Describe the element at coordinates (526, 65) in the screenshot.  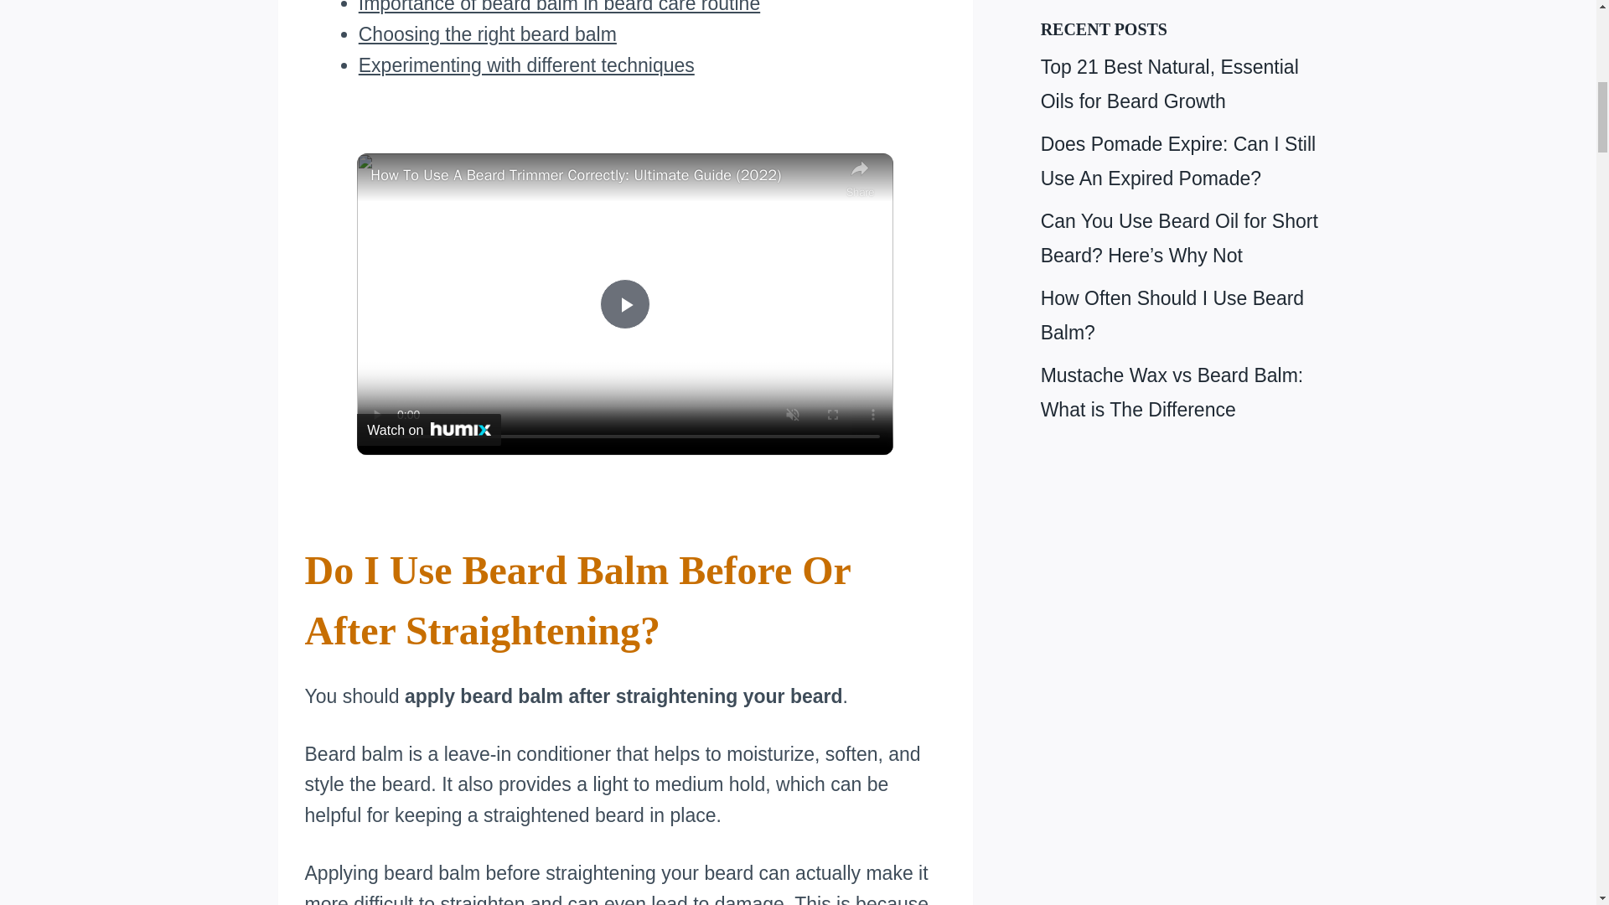
I see `Experimenting with different techniques` at that location.